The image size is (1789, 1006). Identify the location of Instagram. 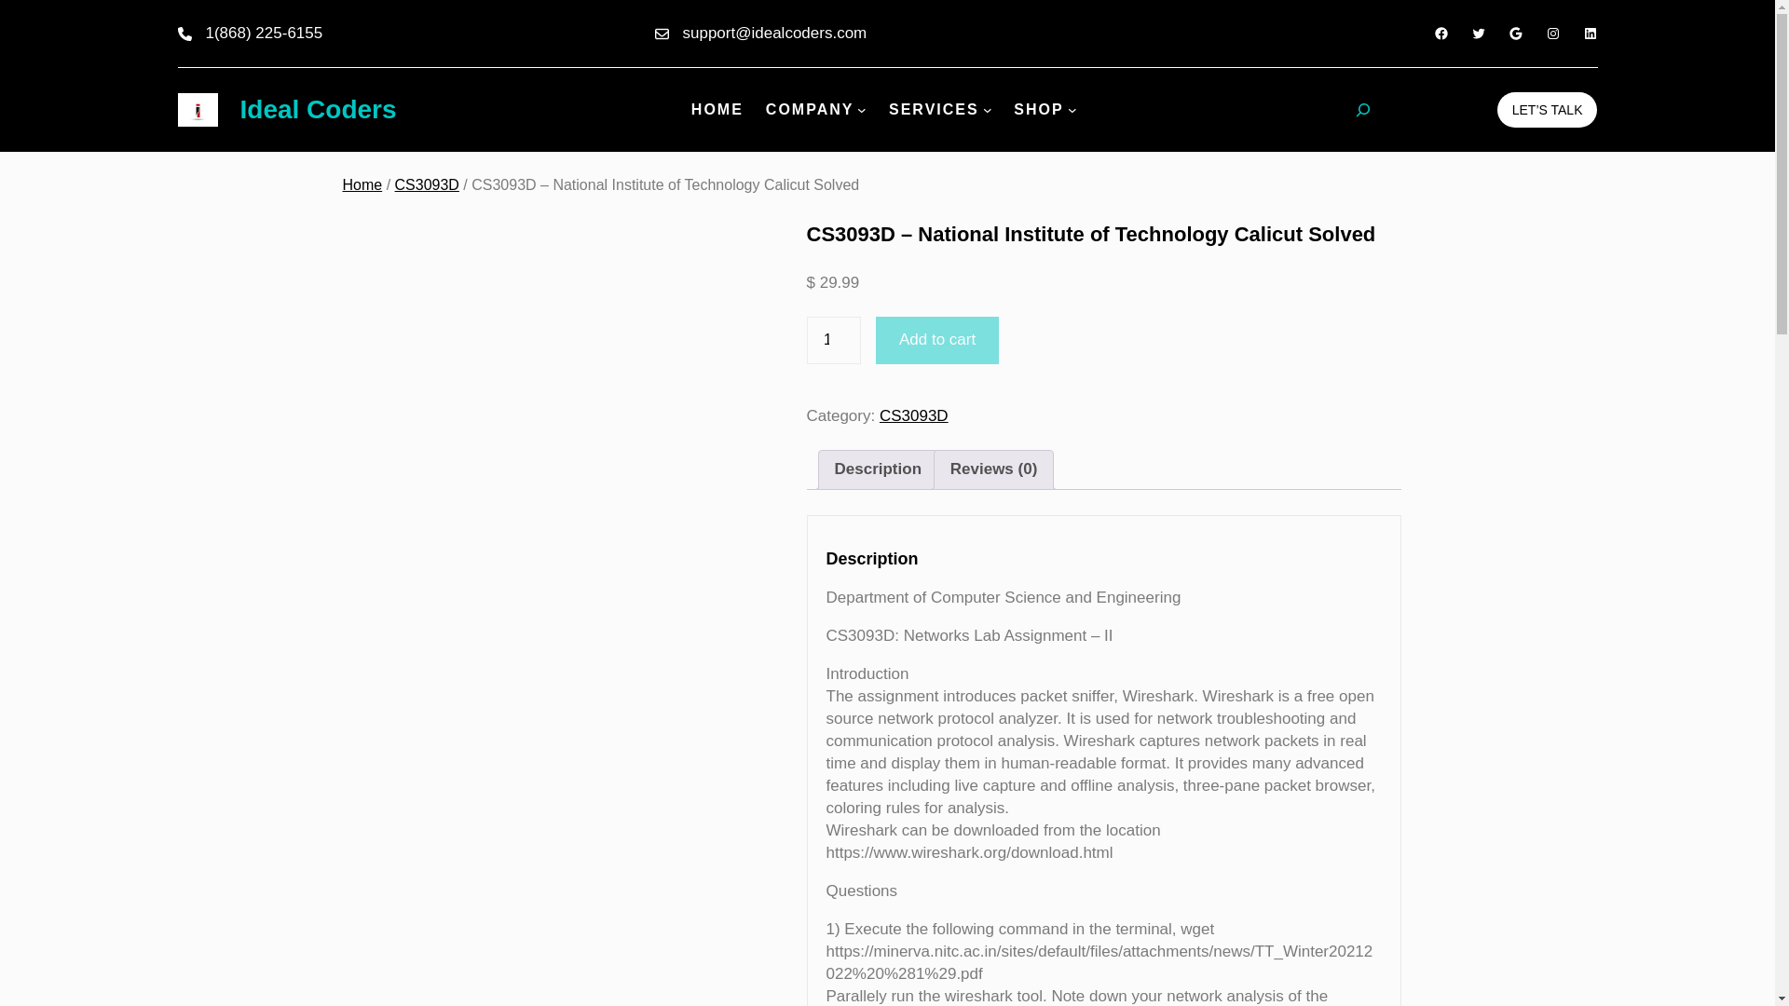
(1552, 34).